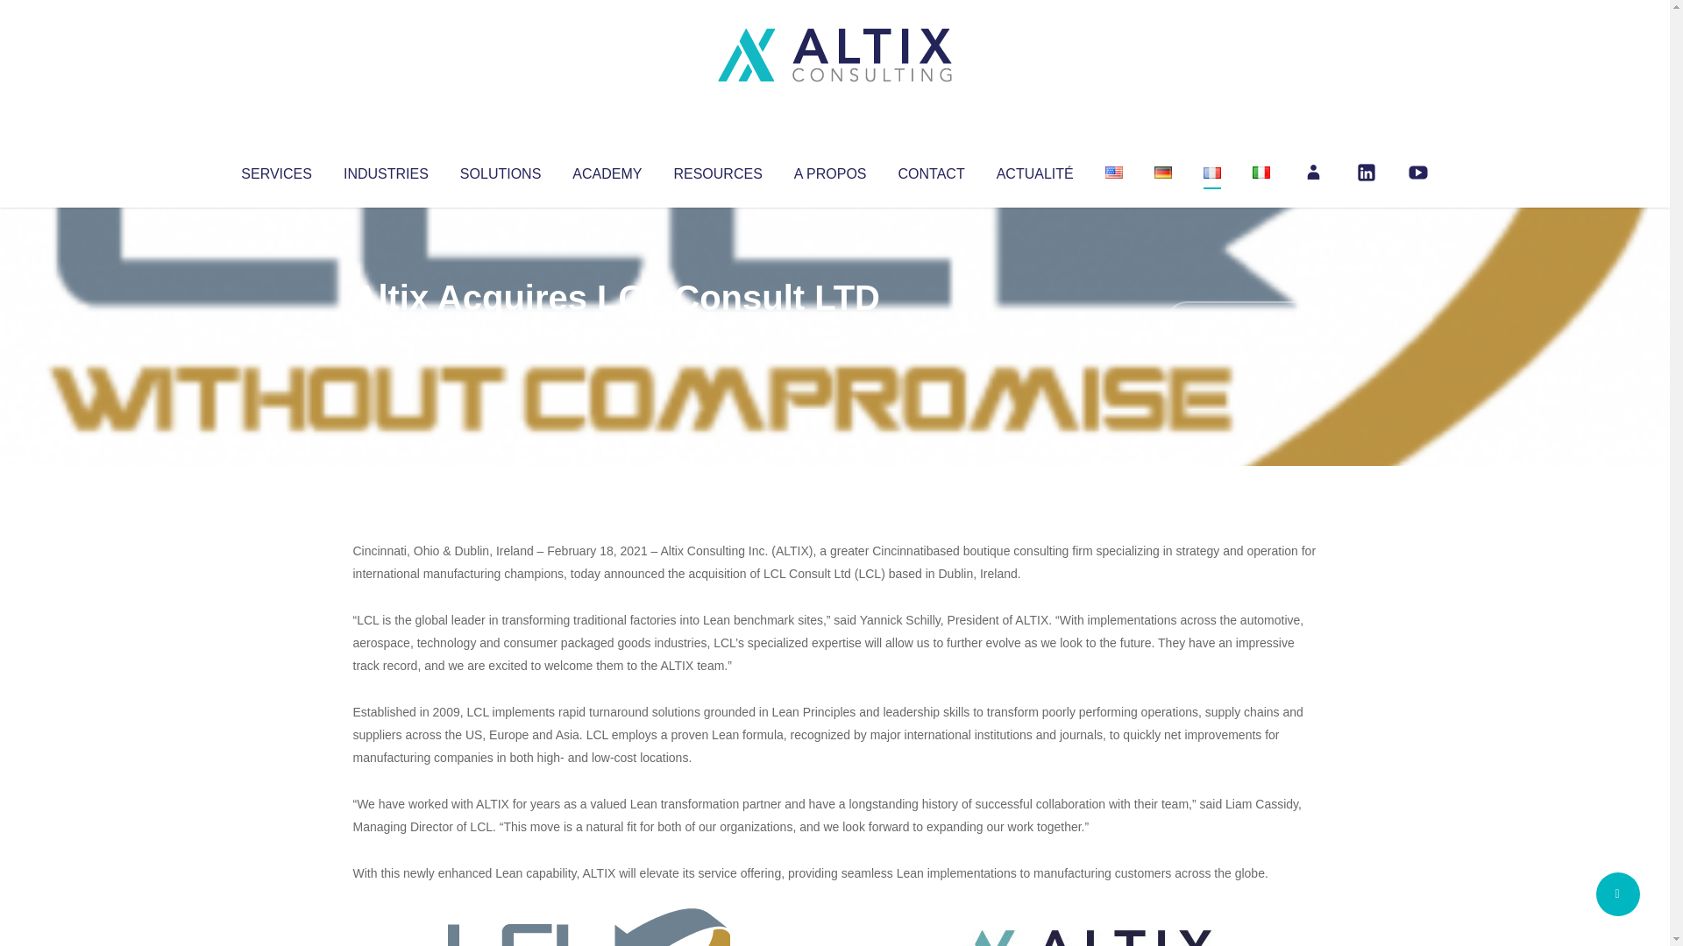 The image size is (1683, 946). What do you see at coordinates (830, 170) in the screenshot?
I see `A PROPOS` at bounding box center [830, 170].